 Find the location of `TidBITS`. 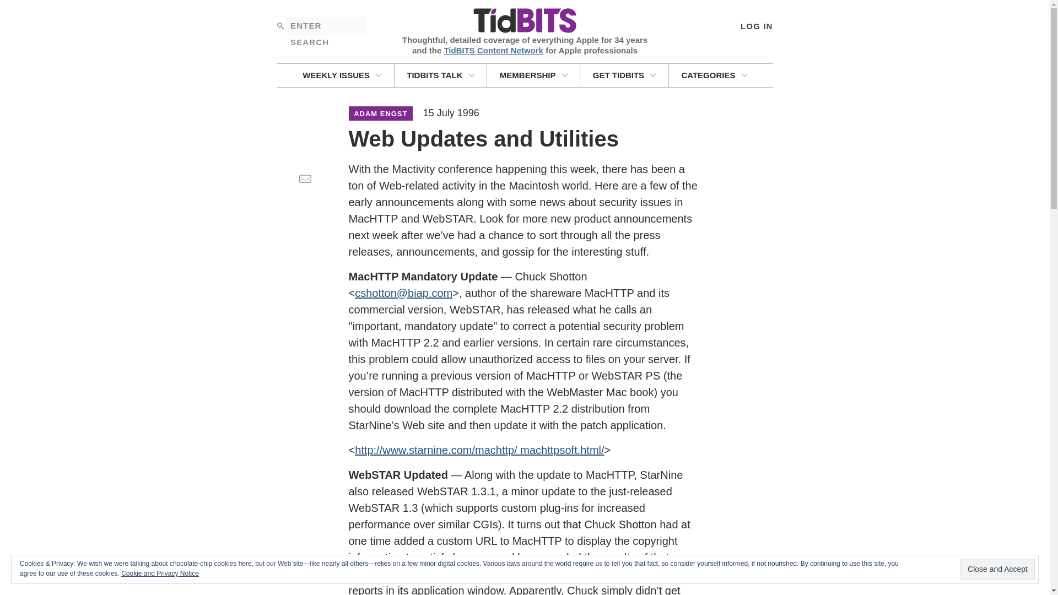

TidBITS is located at coordinates (524, 21).